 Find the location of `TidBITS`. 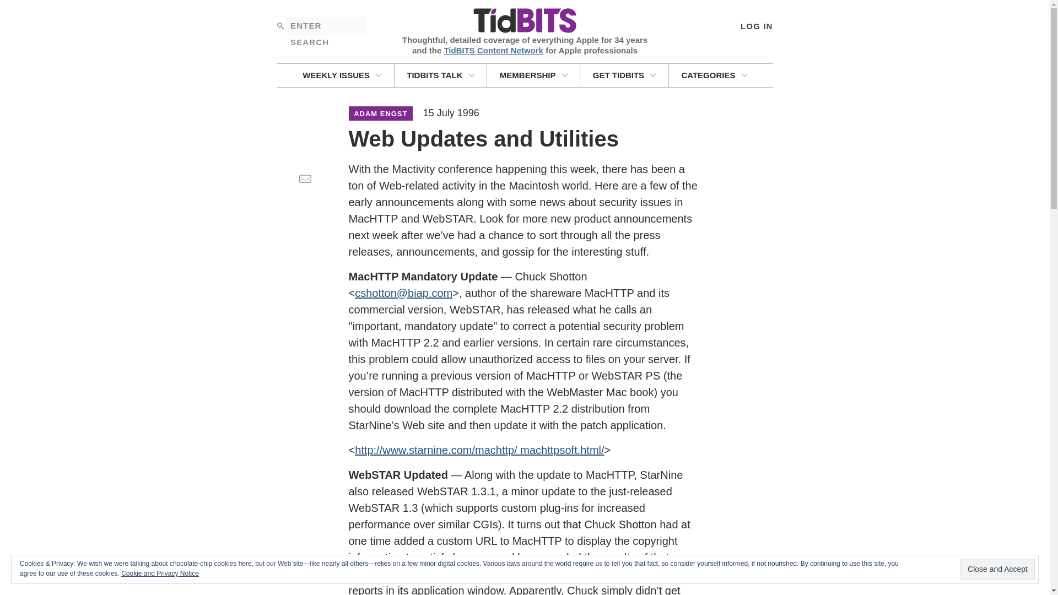

TidBITS is located at coordinates (524, 21).